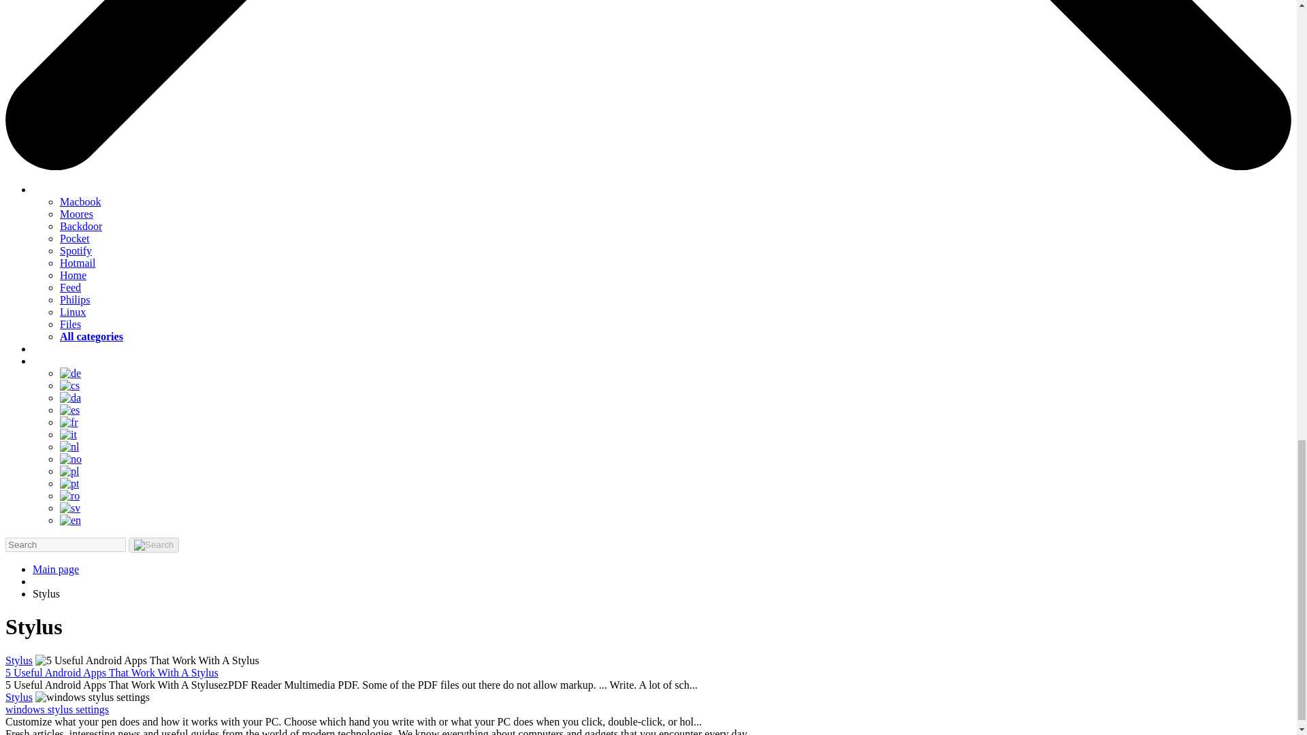 The height and width of the screenshot is (735, 1307). What do you see at coordinates (78, 263) in the screenshot?
I see `Hotmail` at bounding box center [78, 263].